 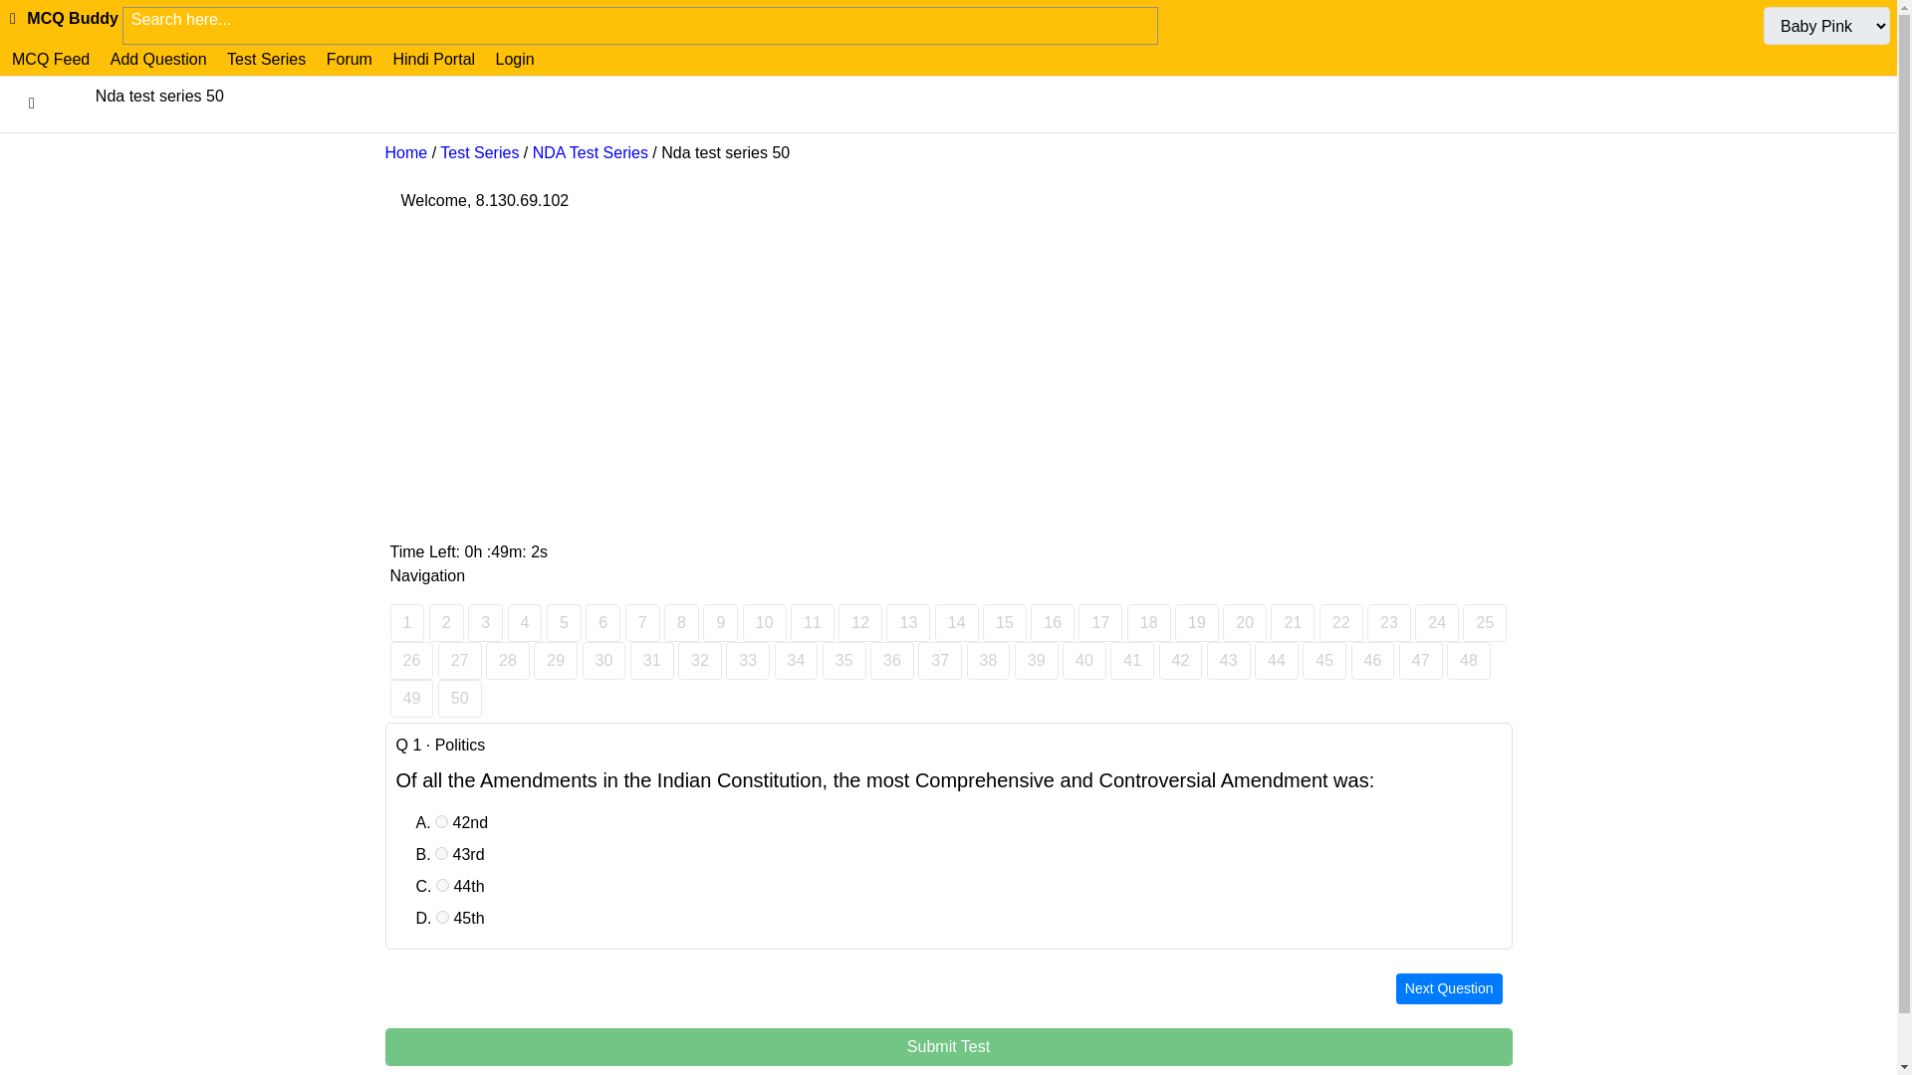 I want to click on 21, so click(x=1293, y=622).